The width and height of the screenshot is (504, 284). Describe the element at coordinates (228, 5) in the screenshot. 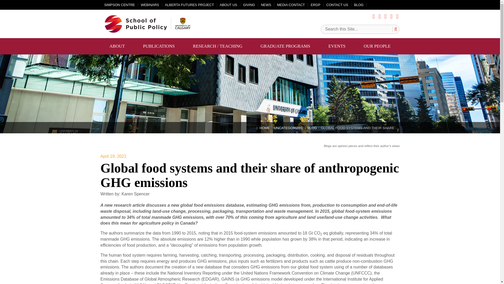

I see `ABOUT US` at that location.